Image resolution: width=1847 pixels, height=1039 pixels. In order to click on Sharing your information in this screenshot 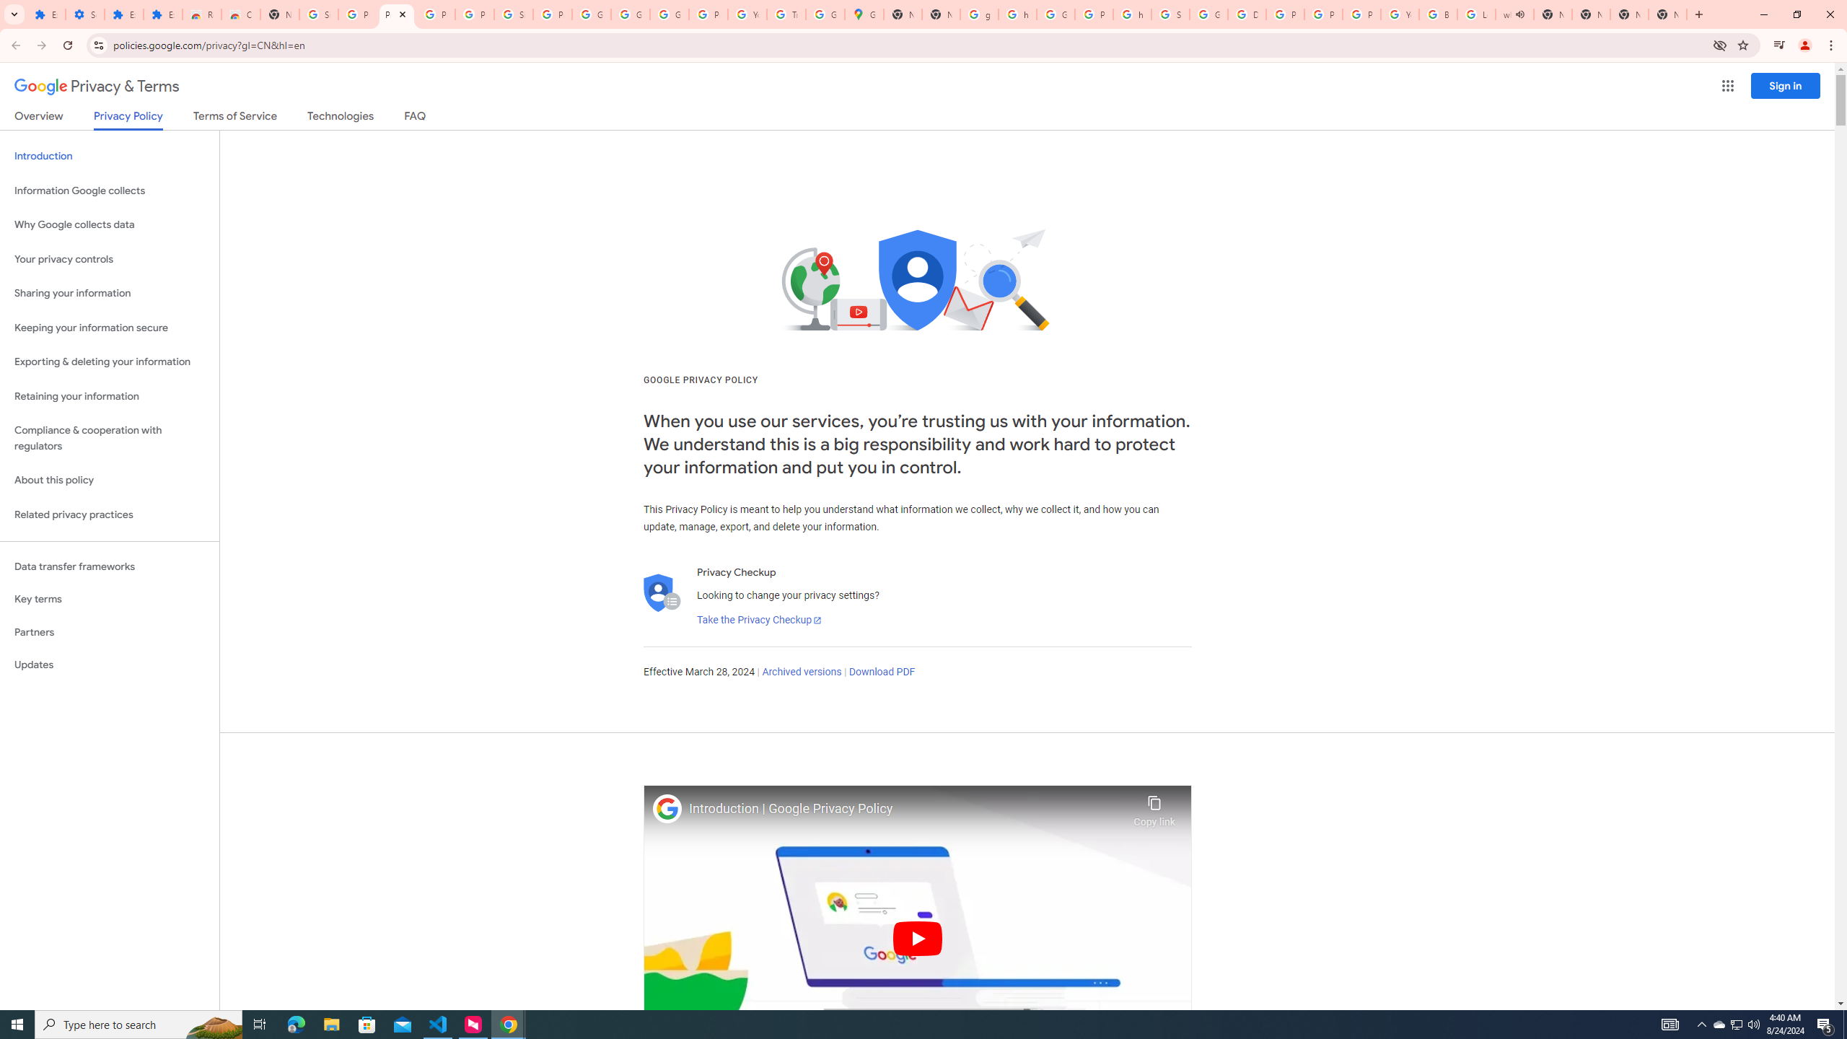, I will do `click(110, 293)`.